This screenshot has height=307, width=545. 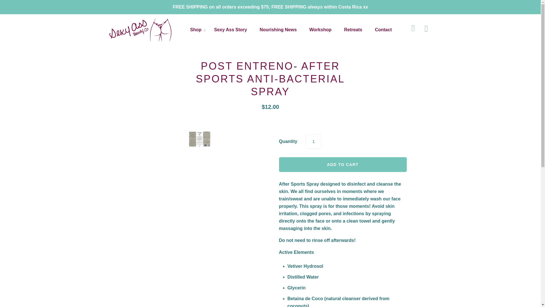 I want to click on Workshop, so click(x=320, y=30).